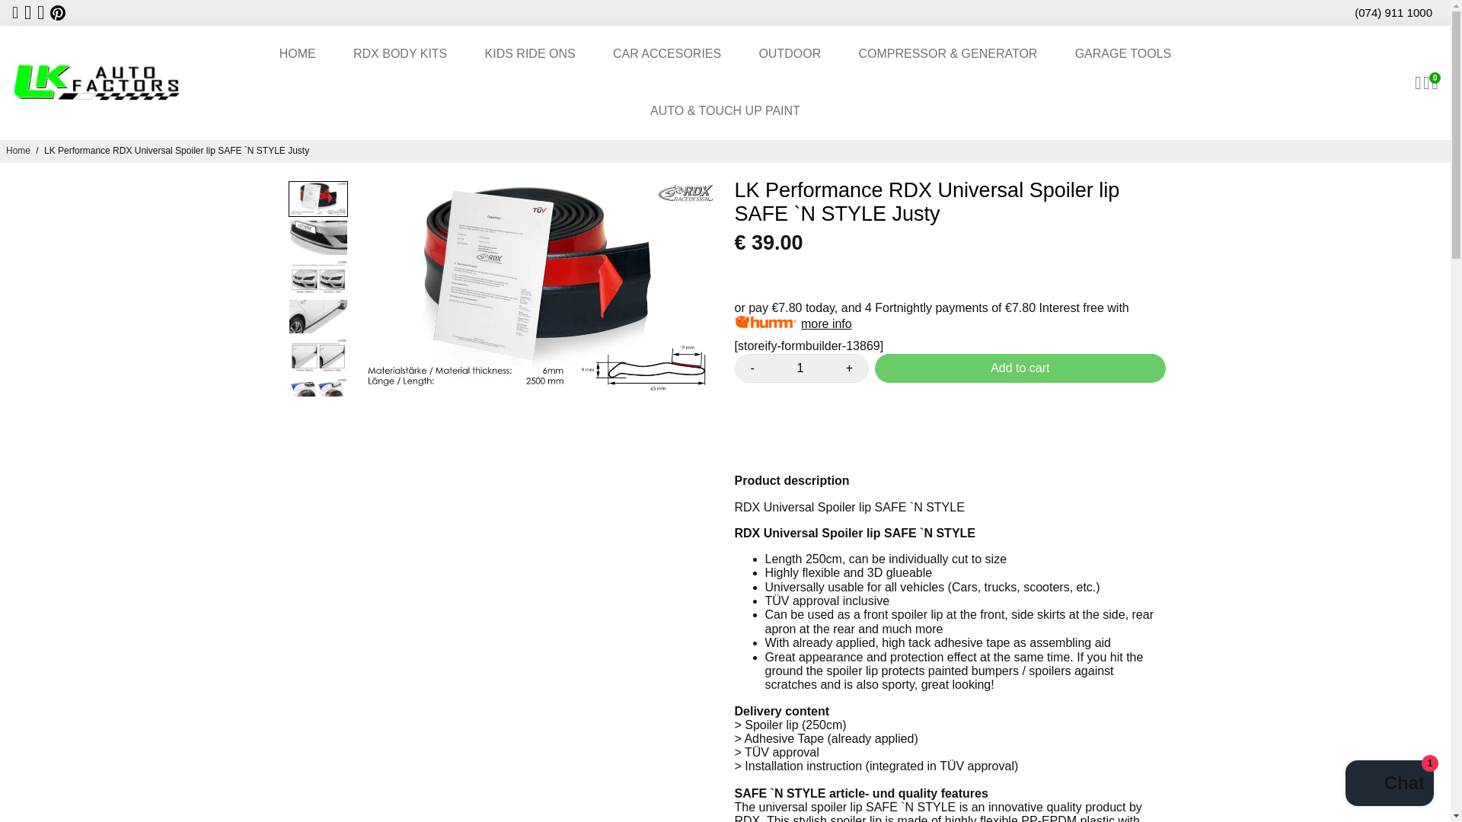 This screenshot has height=822, width=1462. What do you see at coordinates (18, 151) in the screenshot?
I see `Home` at bounding box center [18, 151].